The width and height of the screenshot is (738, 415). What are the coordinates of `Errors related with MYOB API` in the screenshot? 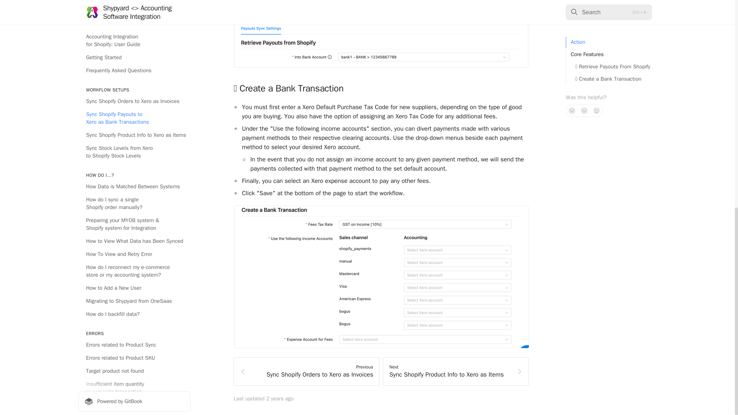 It's located at (134, 55).